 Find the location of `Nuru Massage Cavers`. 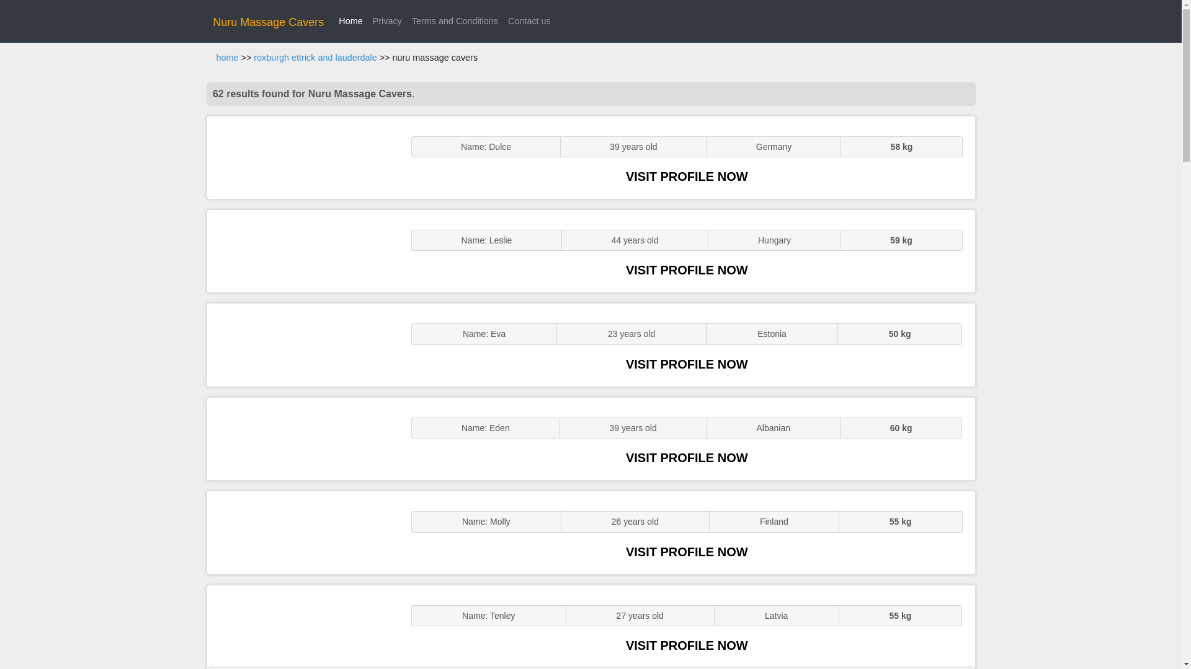

Nuru Massage Cavers is located at coordinates (268, 22).